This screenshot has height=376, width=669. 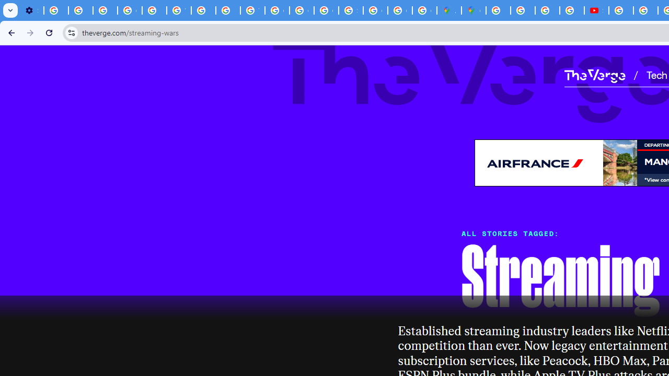 What do you see at coordinates (179, 10) in the screenshot?
I see `YouTube` at bounding box center [179, 10].